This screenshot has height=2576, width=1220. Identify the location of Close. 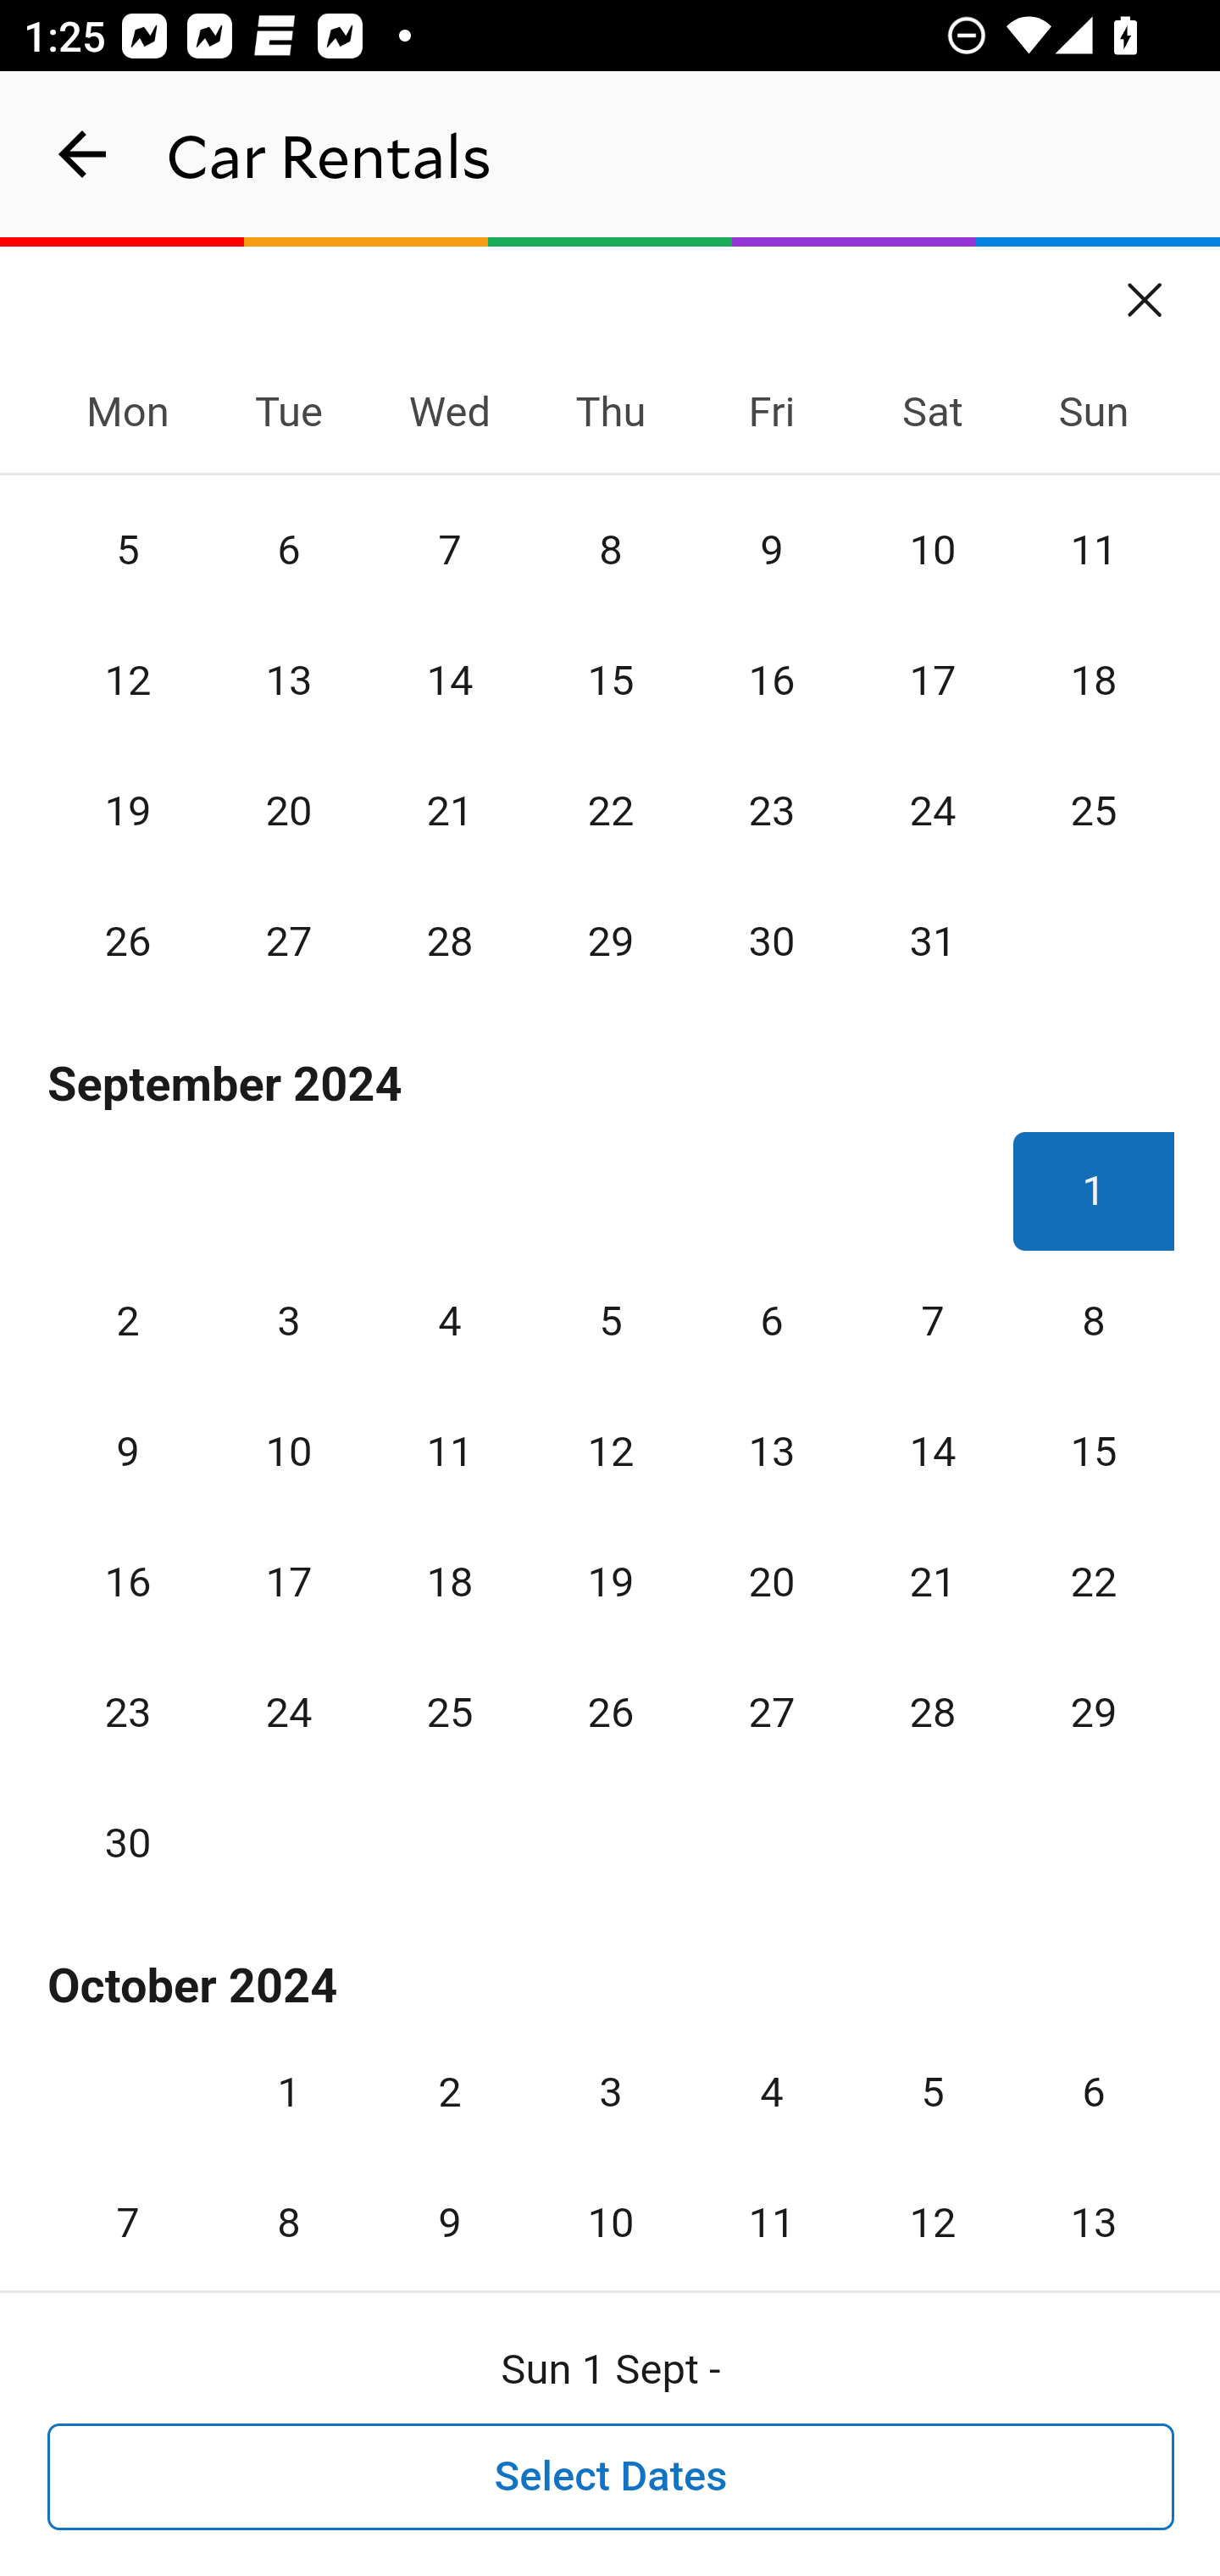
(1145, 290).